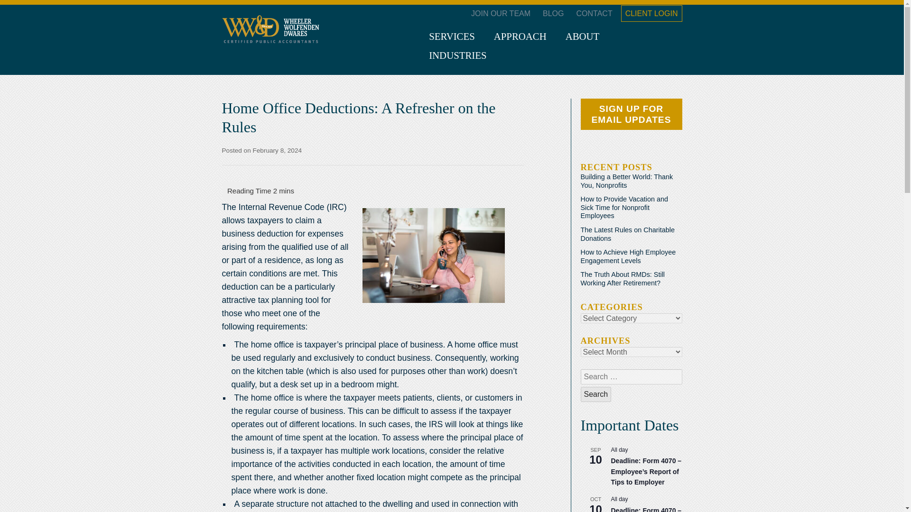 This screenshot has width=911, height=512. Describe the element at coordinates (628, 234) in the screenshot. I see `The Latest Rules on Charitable Donations` at that location.